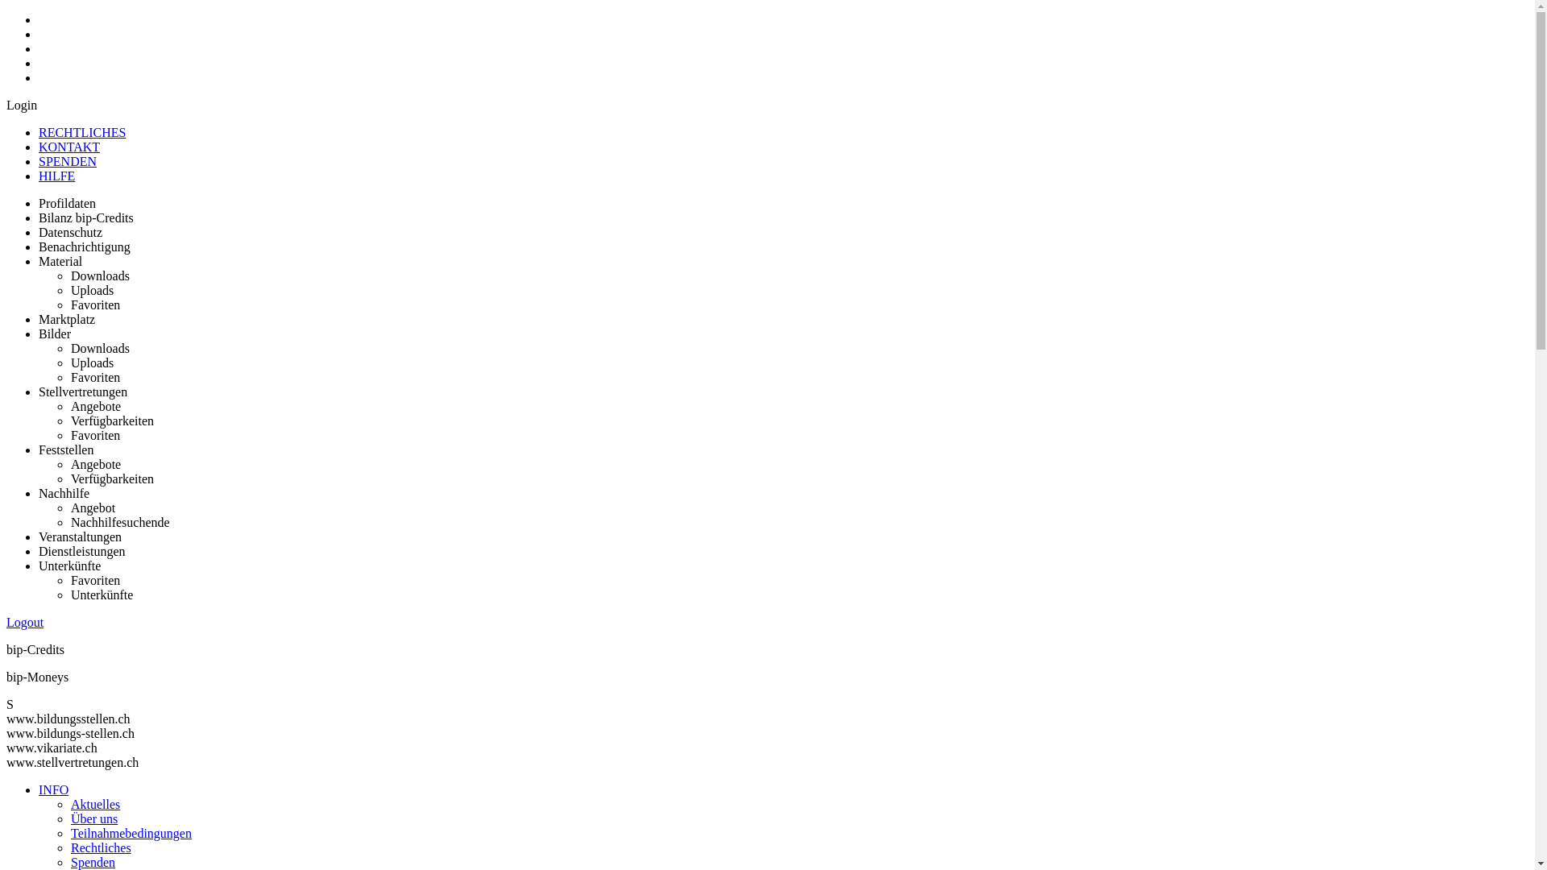  Describe the element at coordinates (102, 847) in the screenshot. I see `Rechtliches` at that location.